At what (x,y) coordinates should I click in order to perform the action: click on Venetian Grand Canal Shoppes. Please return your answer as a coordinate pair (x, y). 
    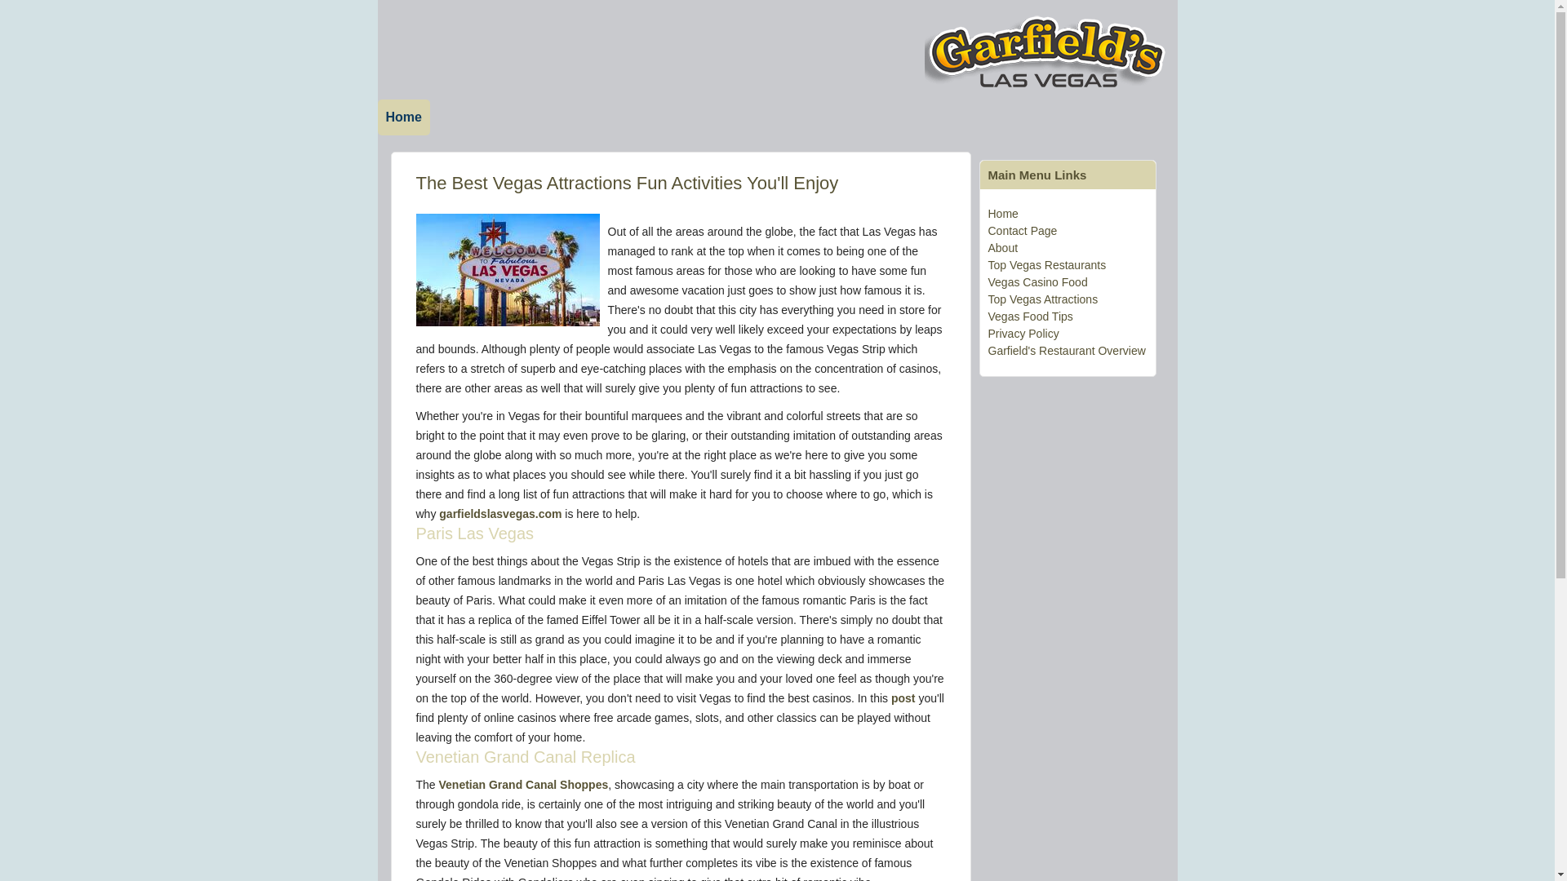
    Looking at the image, I should click on (524, 784).